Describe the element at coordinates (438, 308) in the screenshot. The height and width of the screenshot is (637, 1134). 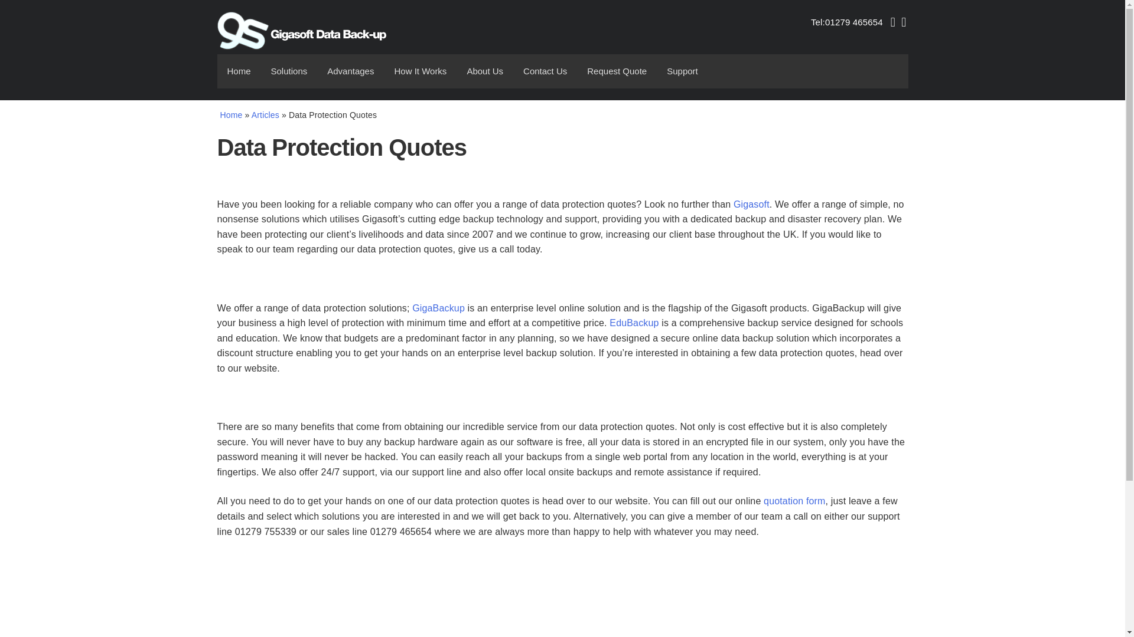
I see `GigaBackup` at that location.